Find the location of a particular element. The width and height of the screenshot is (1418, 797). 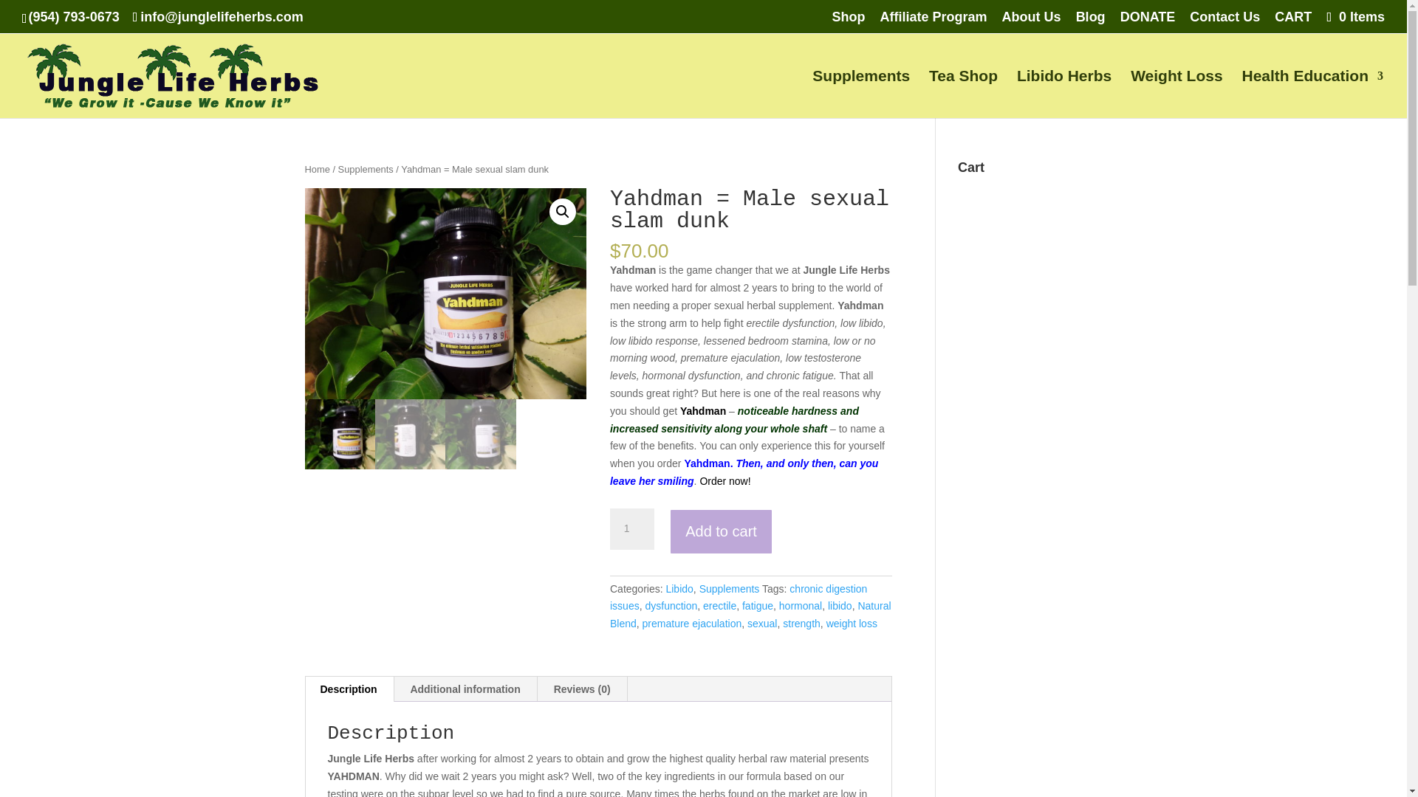

Blog is located at coordinates (1091, 22).